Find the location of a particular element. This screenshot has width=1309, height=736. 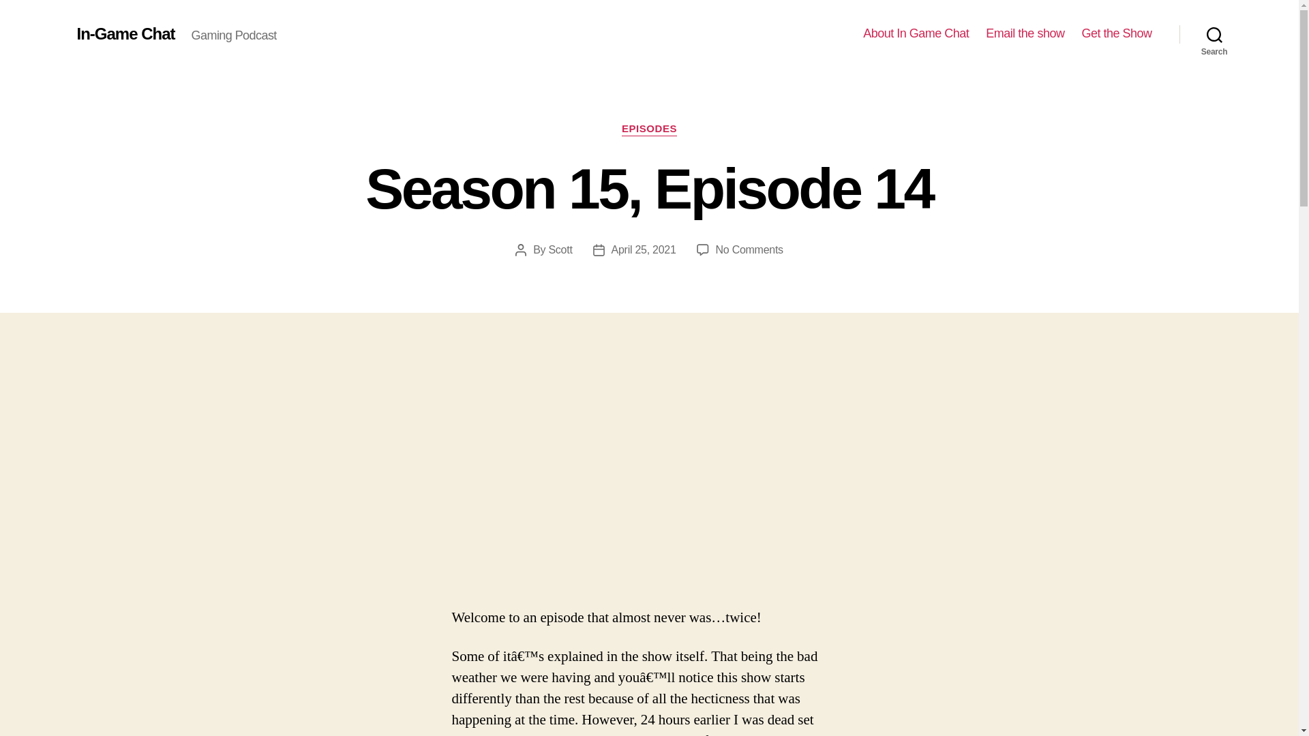

About In Game Chat is located at coordinates (649, 478).